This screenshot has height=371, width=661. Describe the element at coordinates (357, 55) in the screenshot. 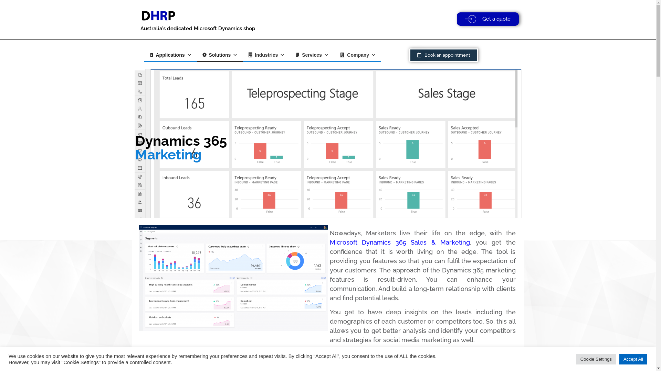

I see `Company` at that location.